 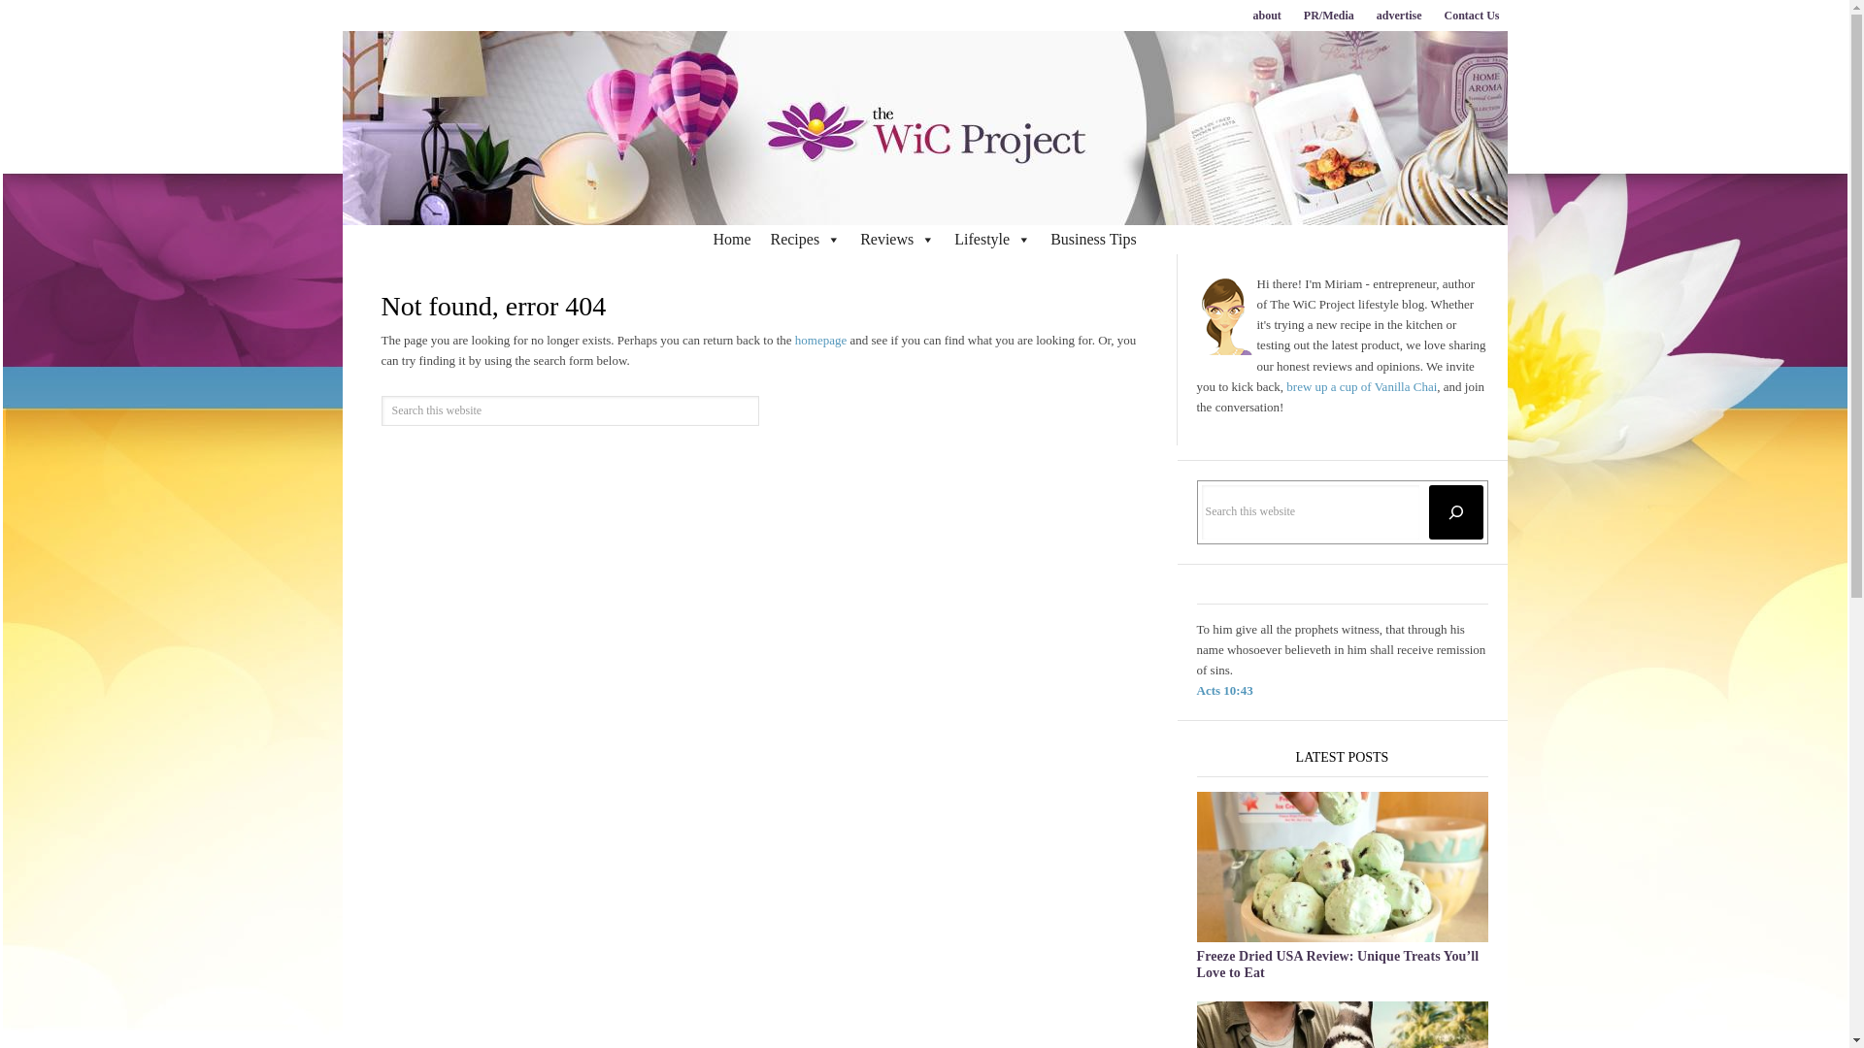 What do you see at coordinates (1093, 240) in the screenshot?
I see `Business Tips` at bounding box center [1093, 240].